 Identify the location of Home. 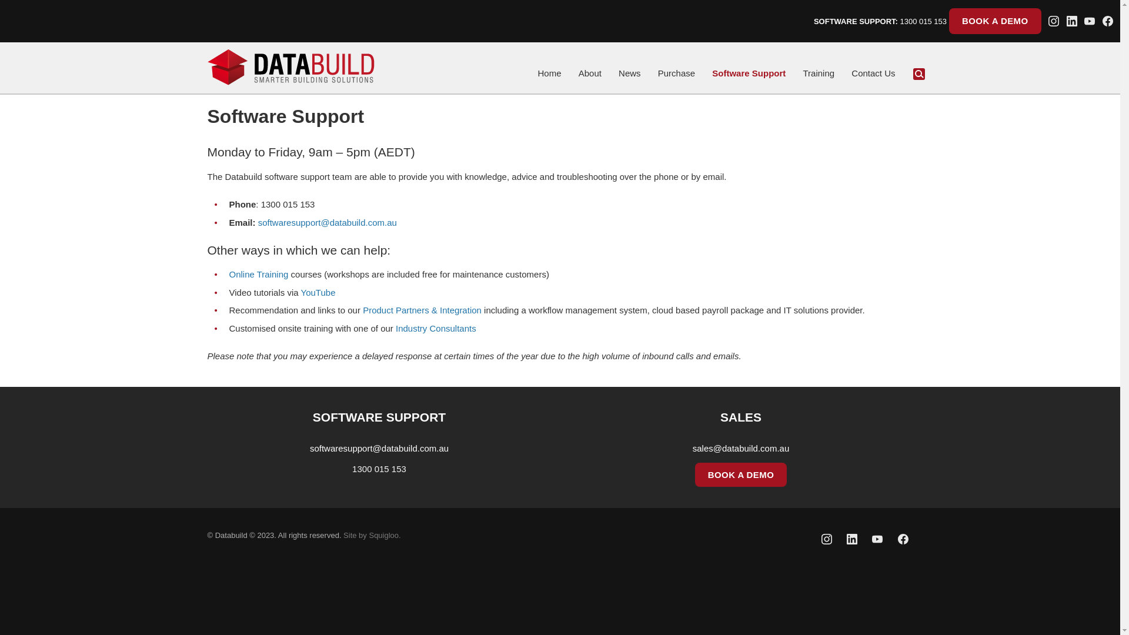
(549, 73).